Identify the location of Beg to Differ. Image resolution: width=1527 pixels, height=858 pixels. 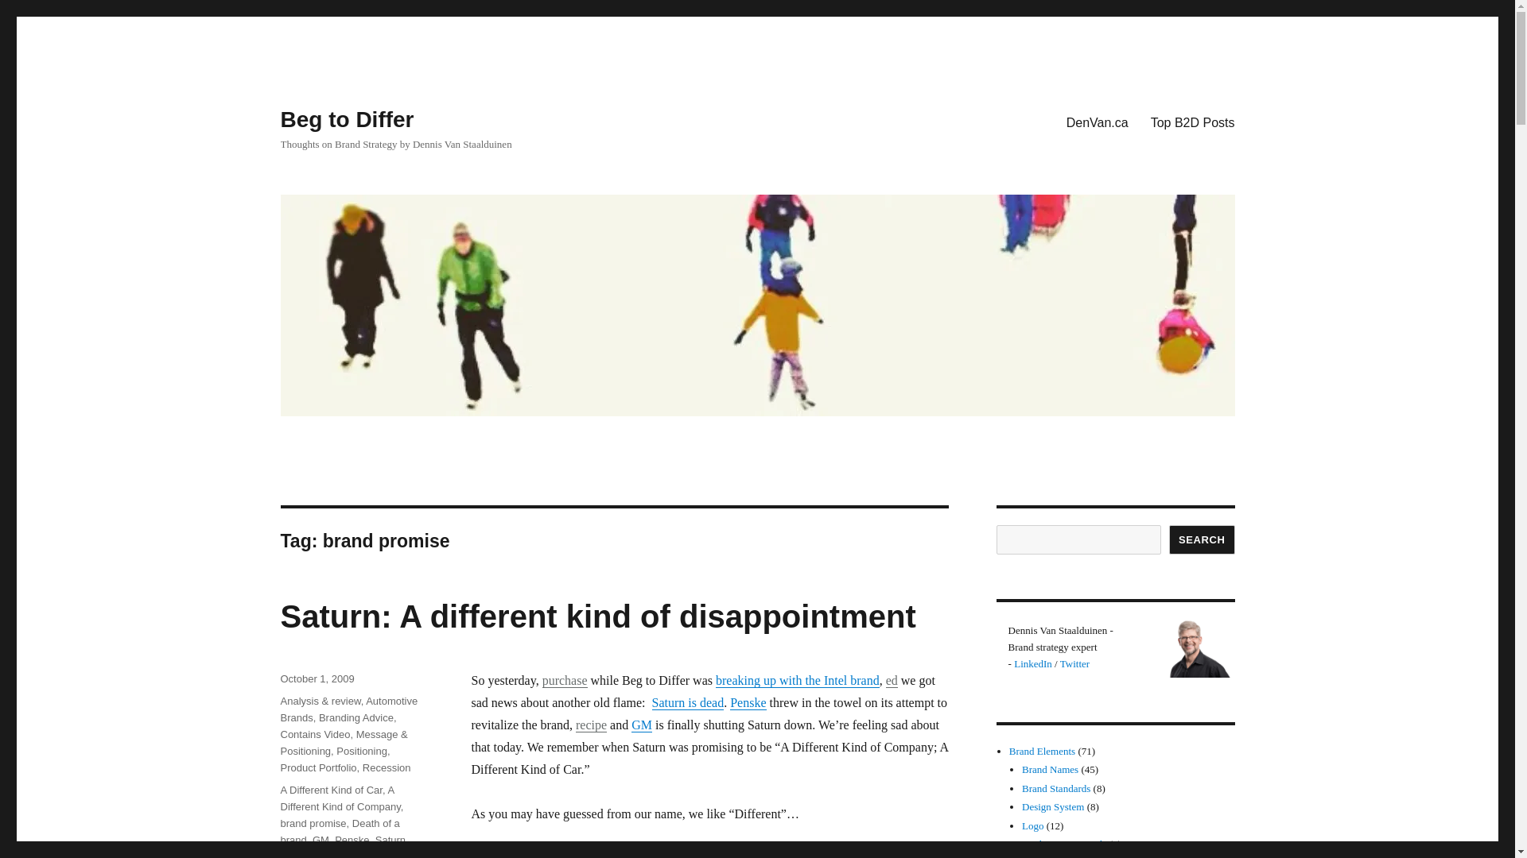
(347, 119).